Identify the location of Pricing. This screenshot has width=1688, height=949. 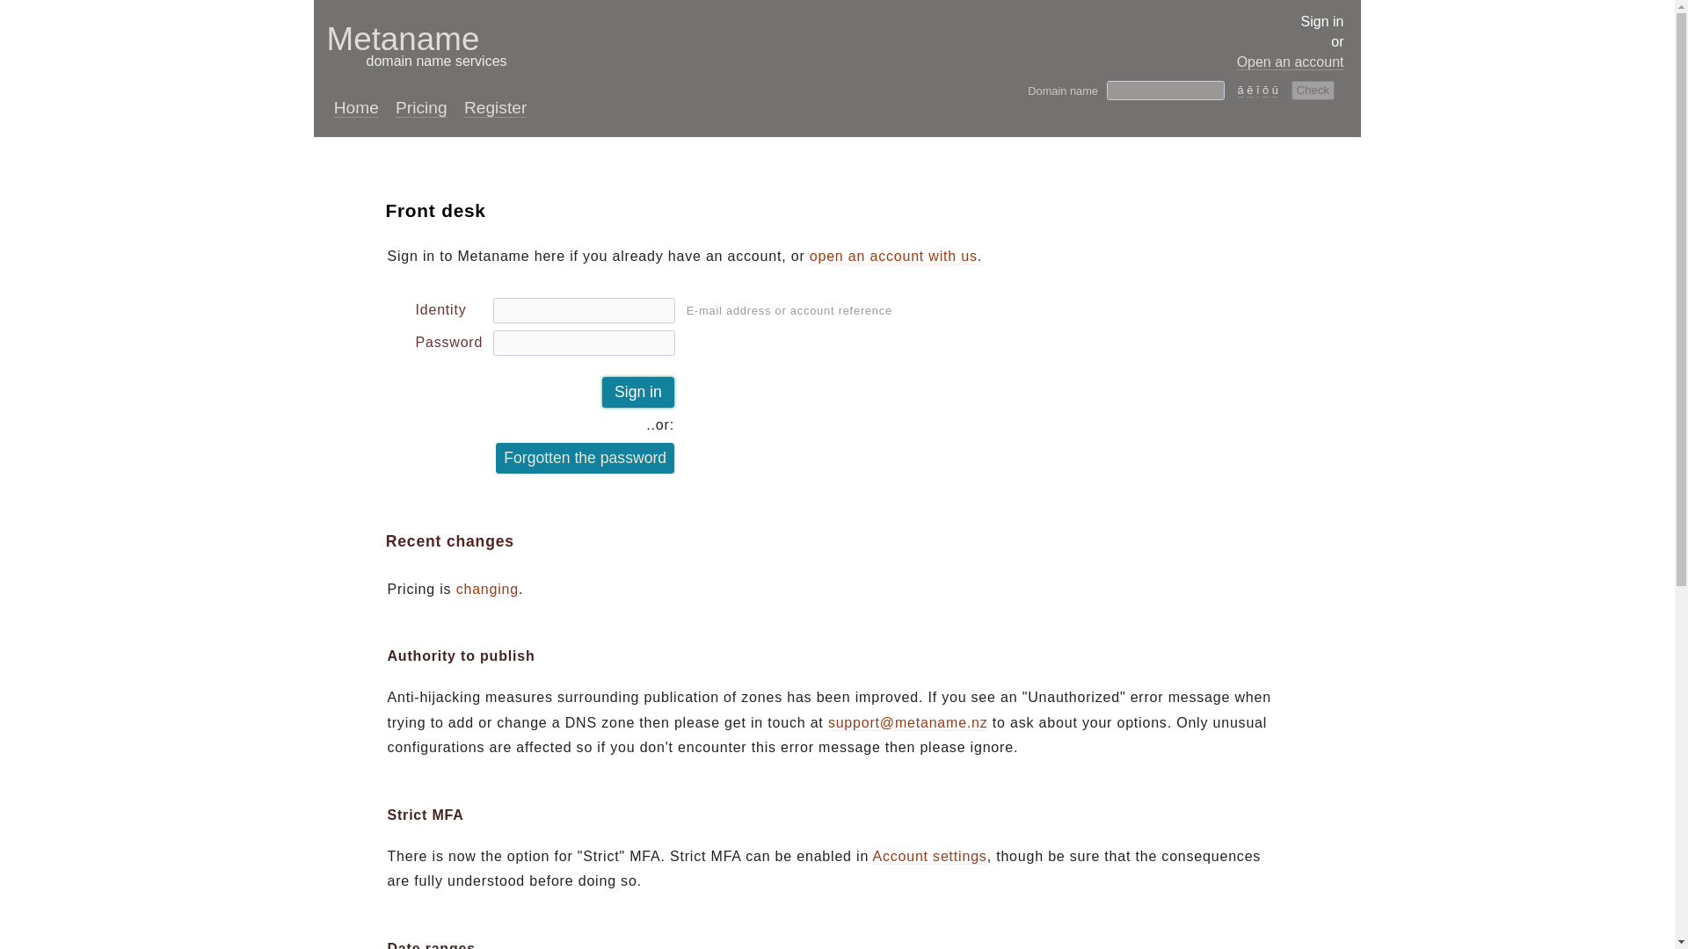
(420, 107).